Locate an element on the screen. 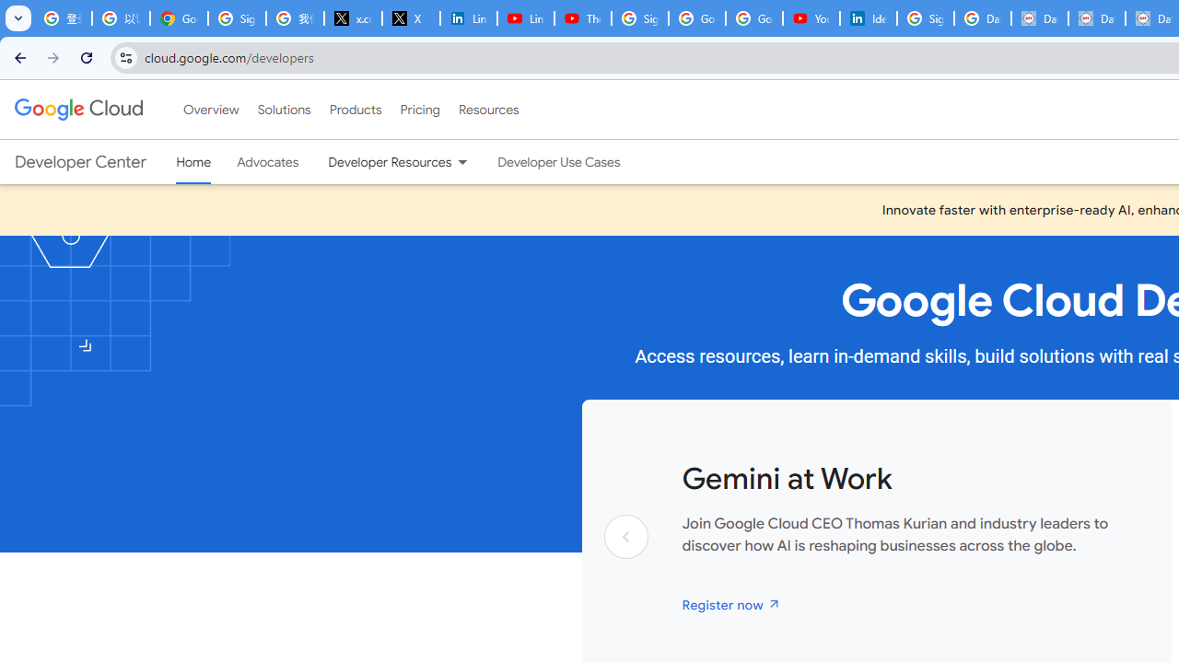 The width and height of the screenshot is (1179, 663). X is located at coordinates (411, 18).